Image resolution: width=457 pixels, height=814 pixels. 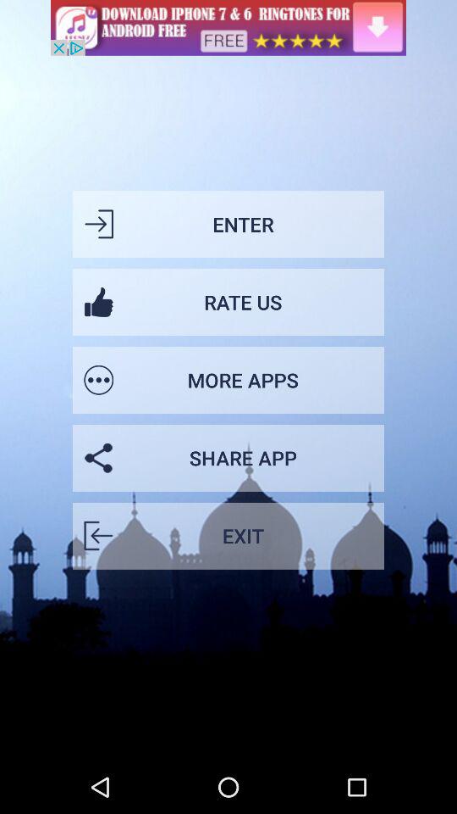 I want to click on details about advertisement, so click(x=228, y=27).